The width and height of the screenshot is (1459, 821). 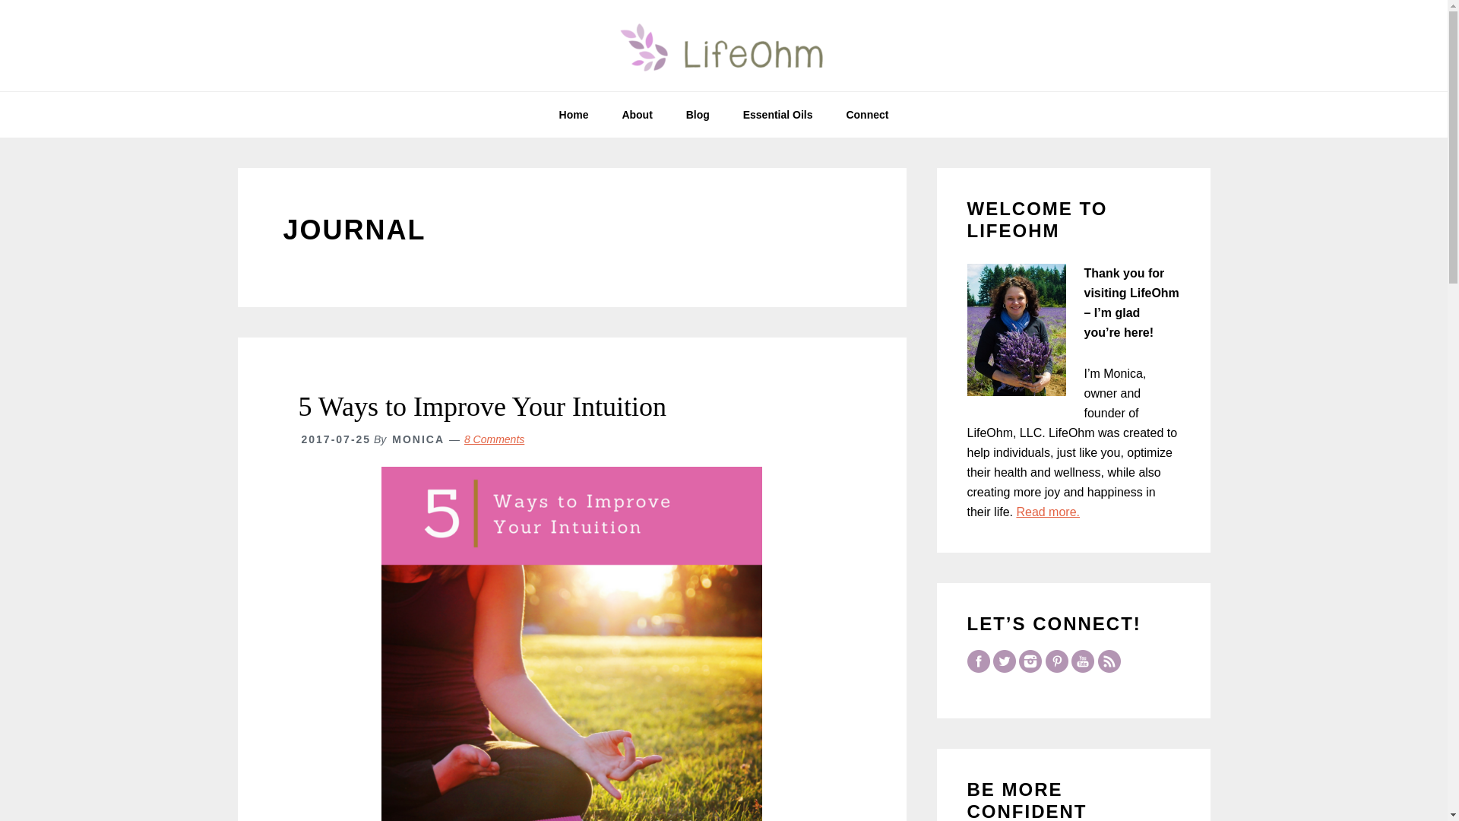 What do you see at coordinates (494, 439) in the screenshot?
I see `8 Comments` at bounding box center [494, 439].